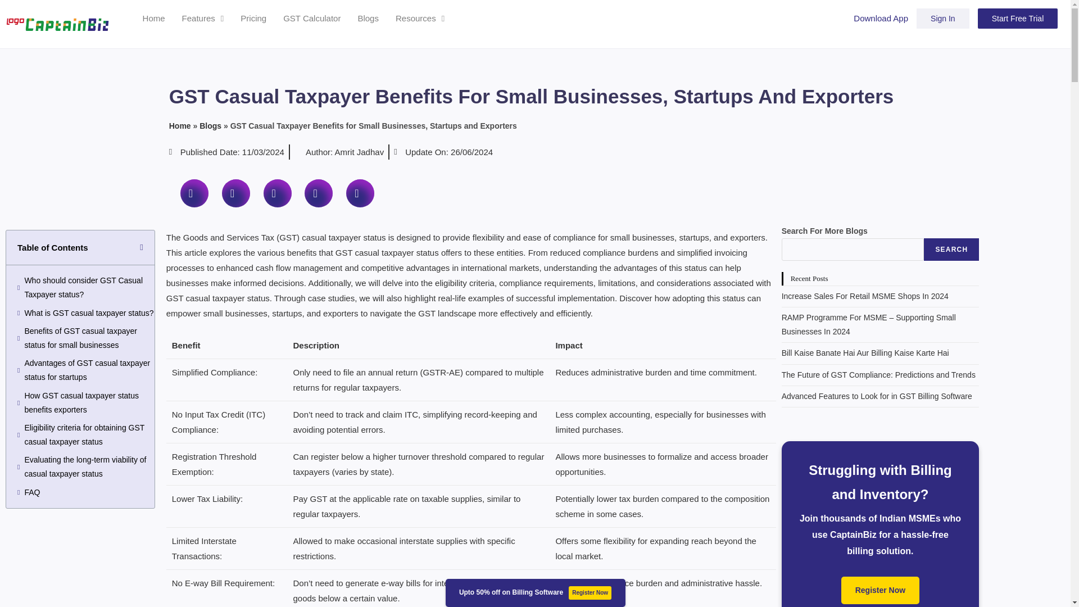 The width and height of the screenshot is (1079, 607). What do you see at coordinates (420, 18) in the screenshot?
I see `Resources` at bounding box center [420, 18].